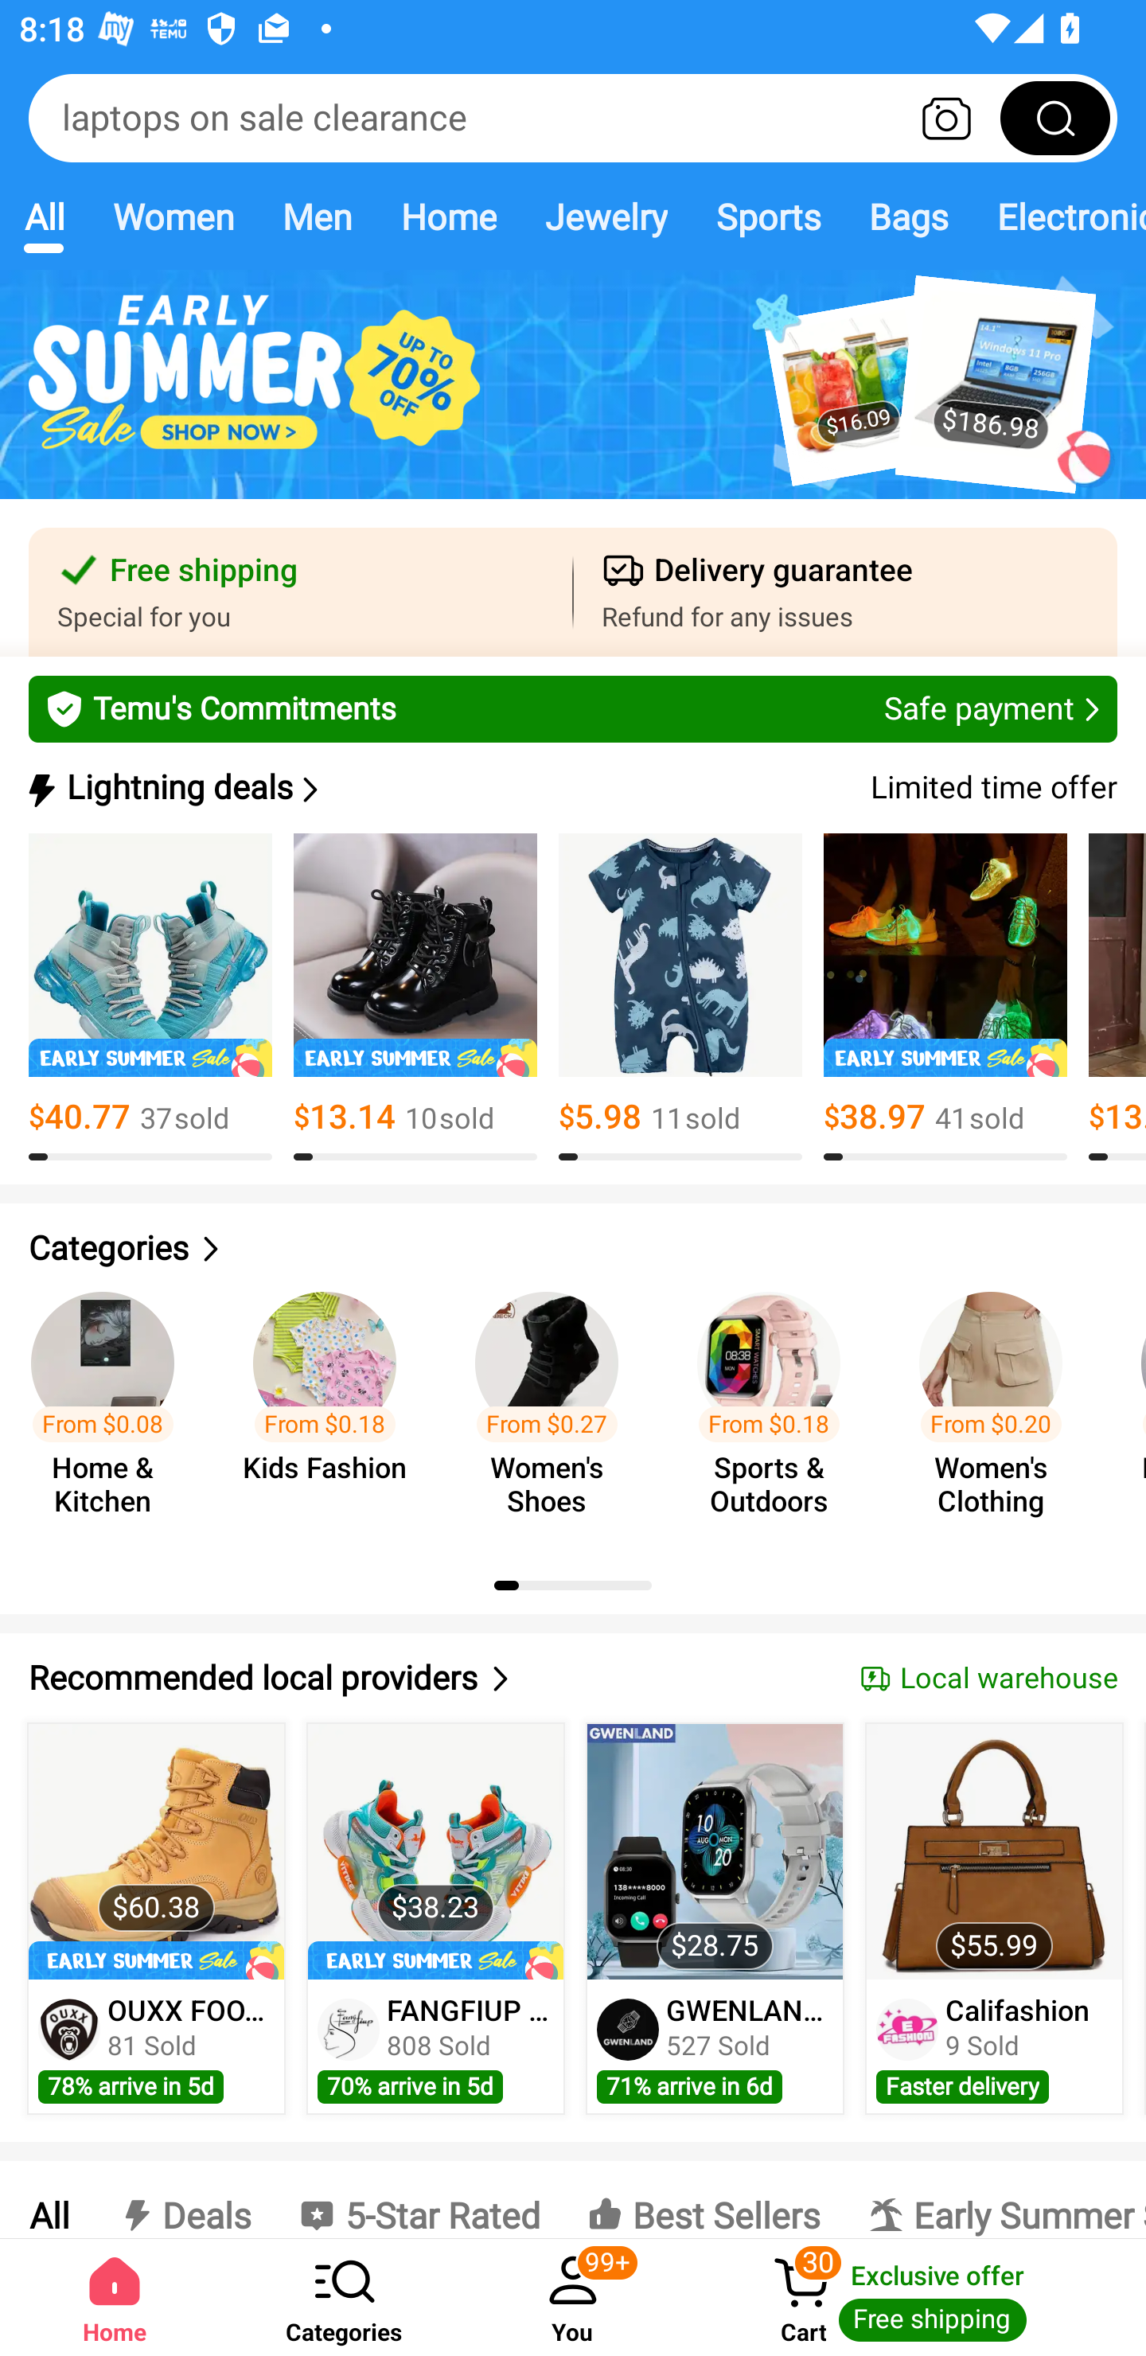 Image resolution: width=1146 pixels, height=2356 pixels. I want to click on All, so click(44, 216).